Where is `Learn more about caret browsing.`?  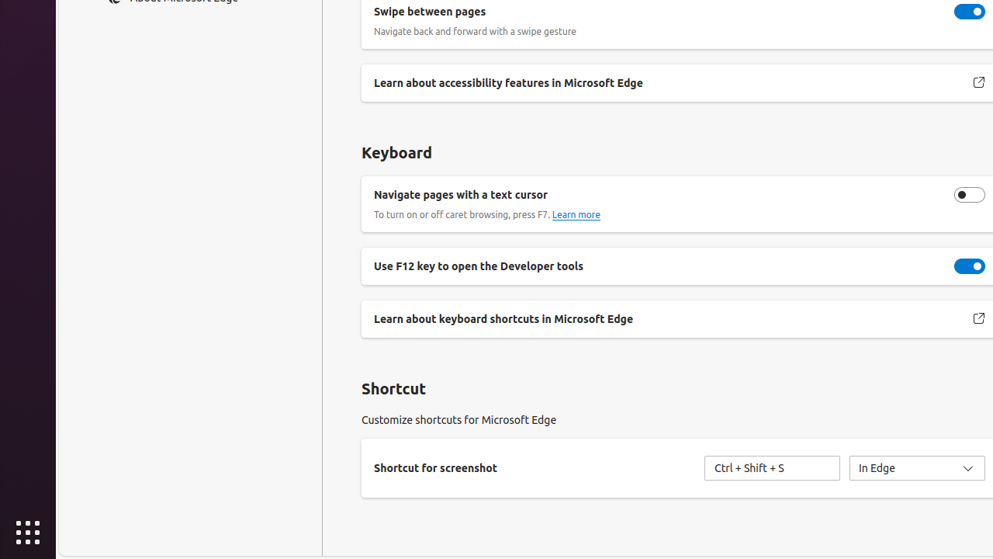
Learn more about caret browsing. is located at coordinates (576, 215).